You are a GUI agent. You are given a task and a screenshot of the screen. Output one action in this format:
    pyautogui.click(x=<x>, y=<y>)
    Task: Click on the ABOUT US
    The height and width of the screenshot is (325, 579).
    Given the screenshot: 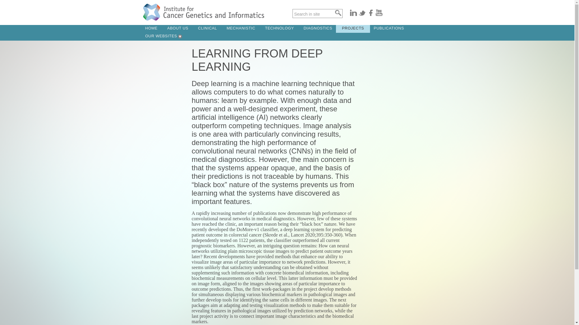 What is the action you would take?
    pyautogui.click(x=177, y=29)
    